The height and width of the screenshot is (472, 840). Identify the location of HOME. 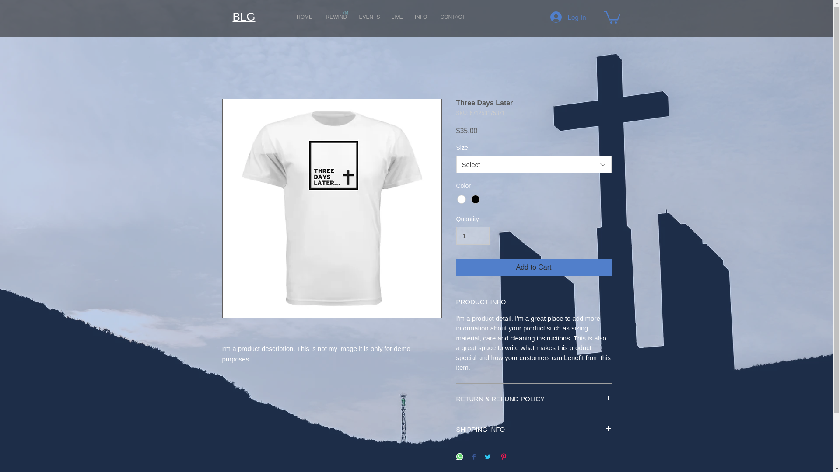
(304, 17).